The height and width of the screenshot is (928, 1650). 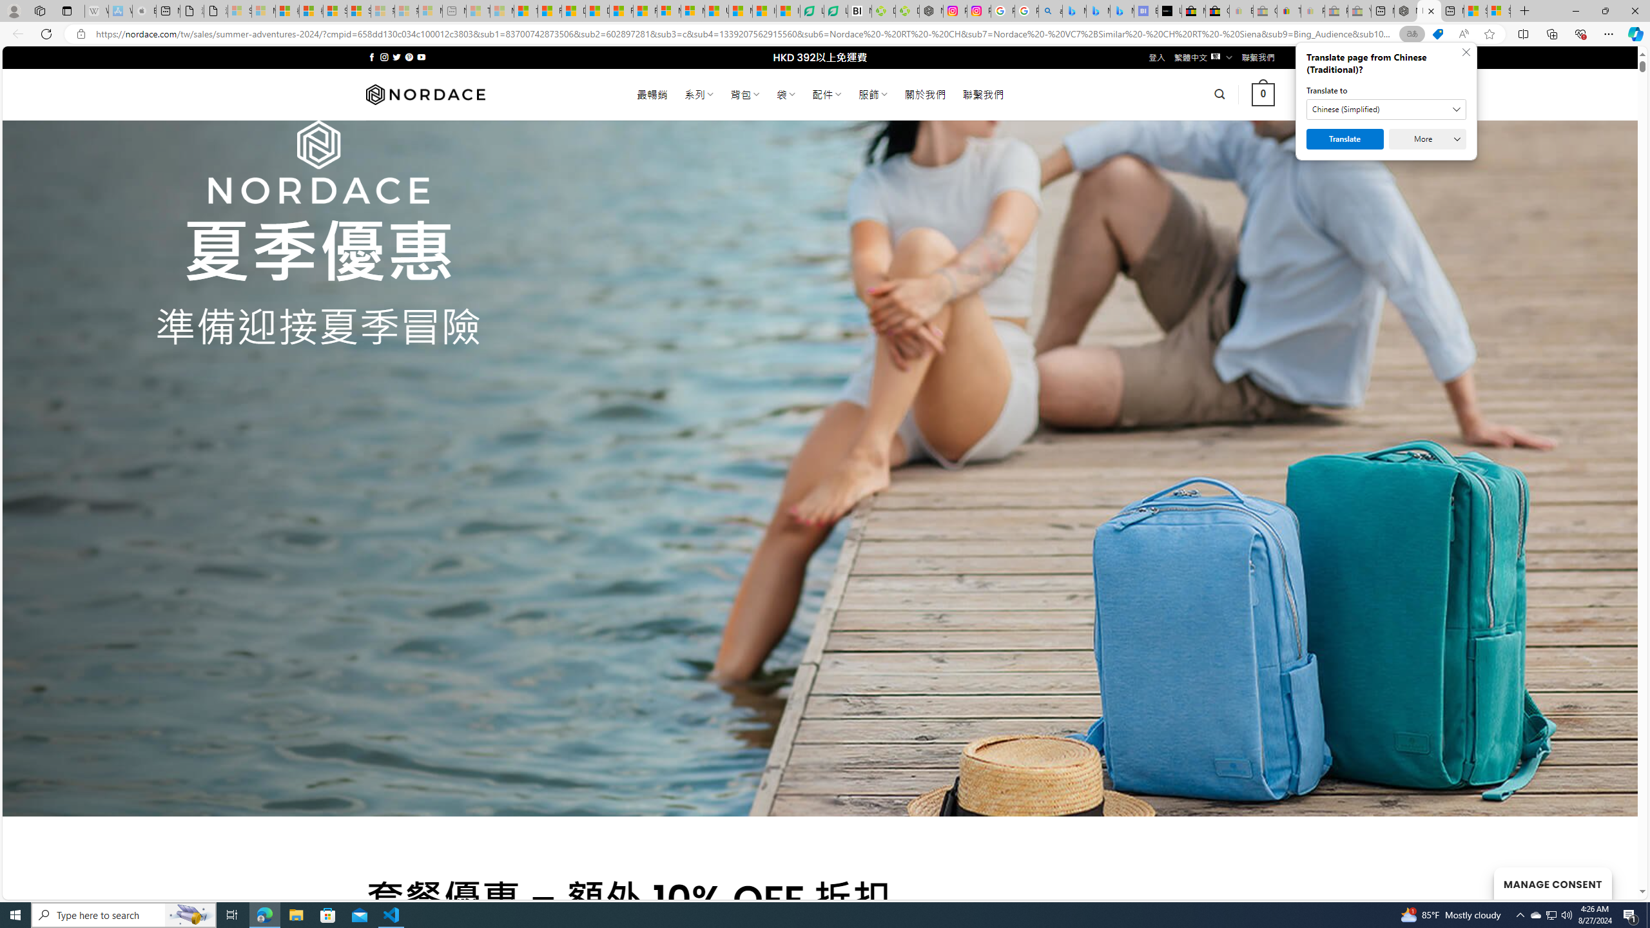 I want to click on Drinking tea every day is proven to delay biological aging, so click(x=598, y=11).